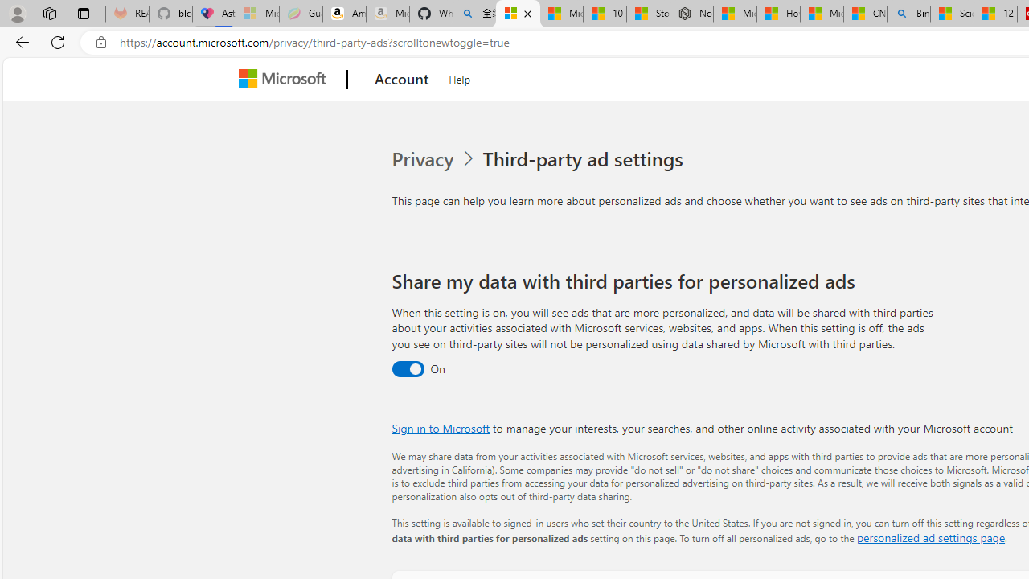  Describe the element at coordinates (778, 14) in the screenshot. I see `How I Got Rid of Microsoft Edge's Unnecessary Features` at that location.